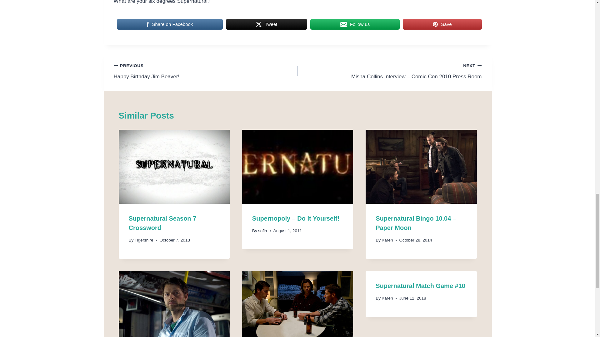 The height and width of the screenshot is (337, 600). I want to click on Follow us, so click(144, 240).